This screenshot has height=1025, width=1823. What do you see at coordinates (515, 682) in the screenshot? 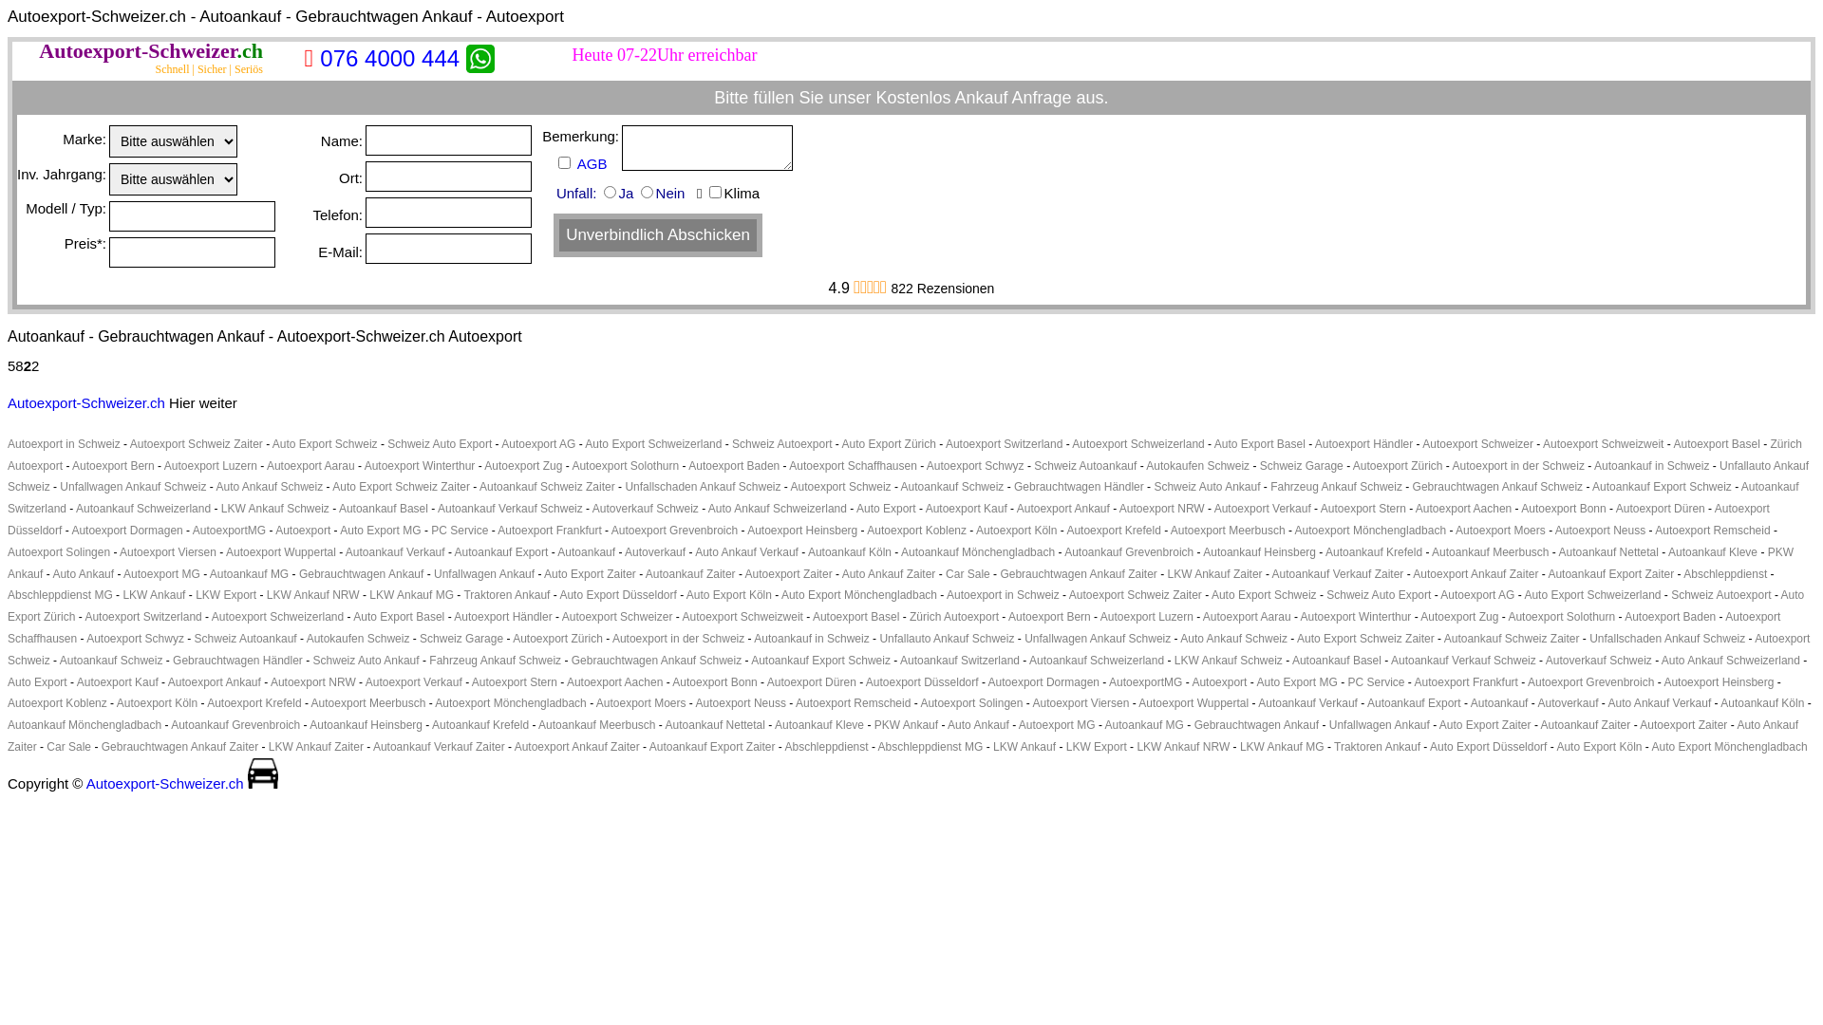
I see `Autoexport Stern` at bounding box center [515, 682].